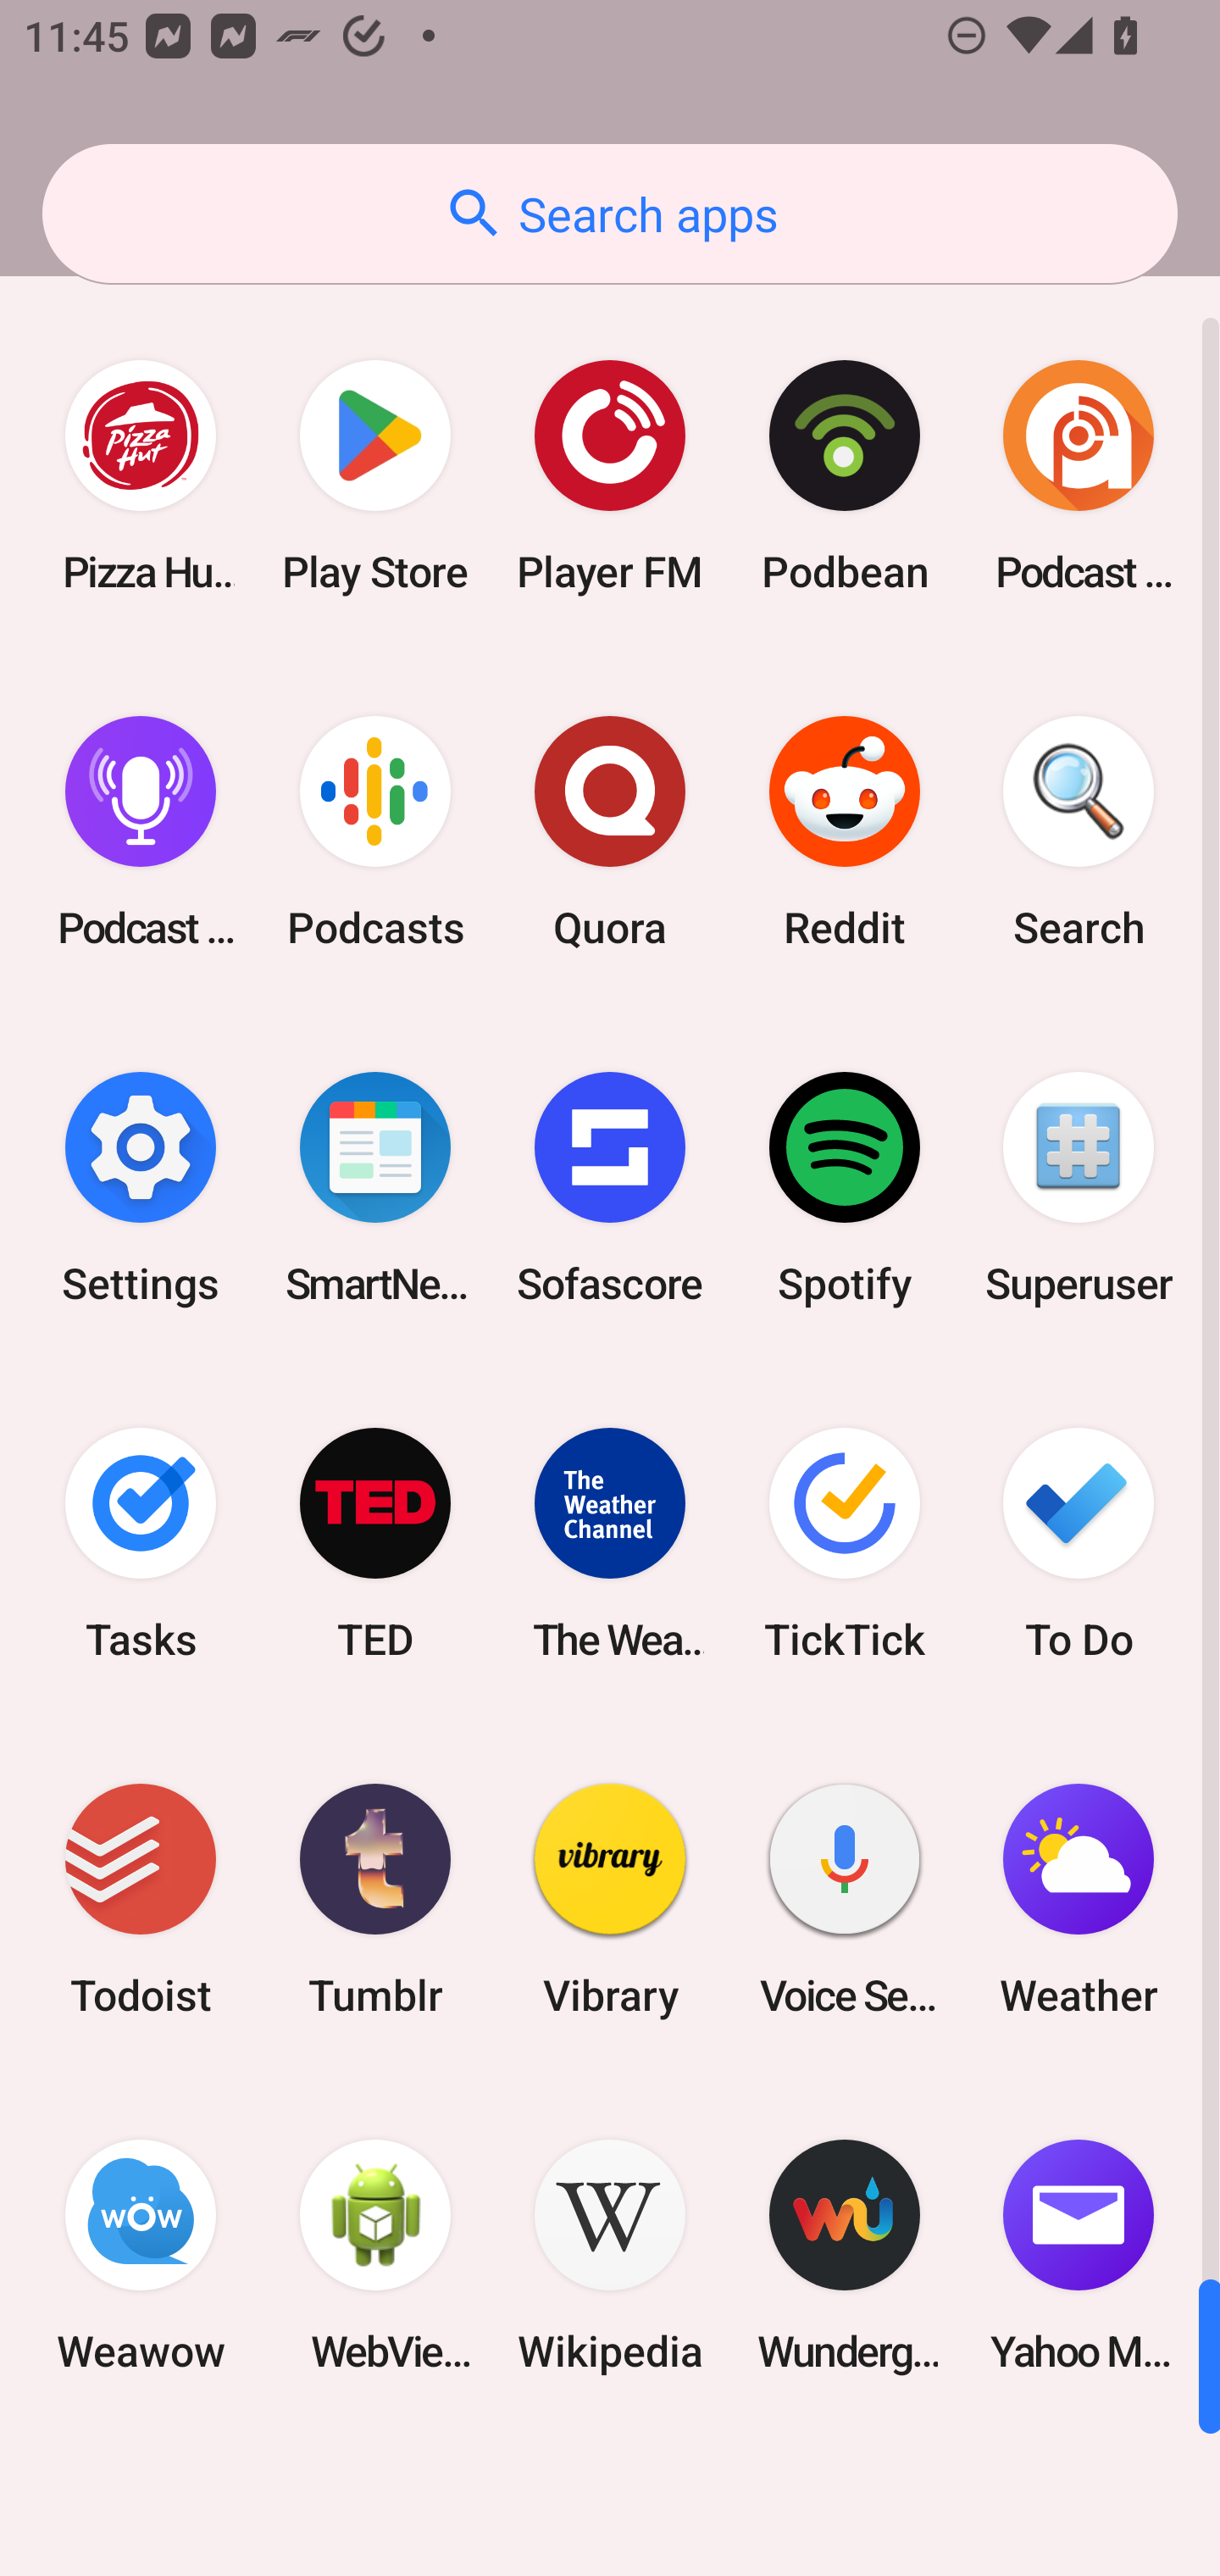 Image resolution: width=1220 pixels, height=2576 pixels. What do you see at coordinates (610, 1187) in the screenshot?
I see `Sofascore` at bounding box center [610, 1187].